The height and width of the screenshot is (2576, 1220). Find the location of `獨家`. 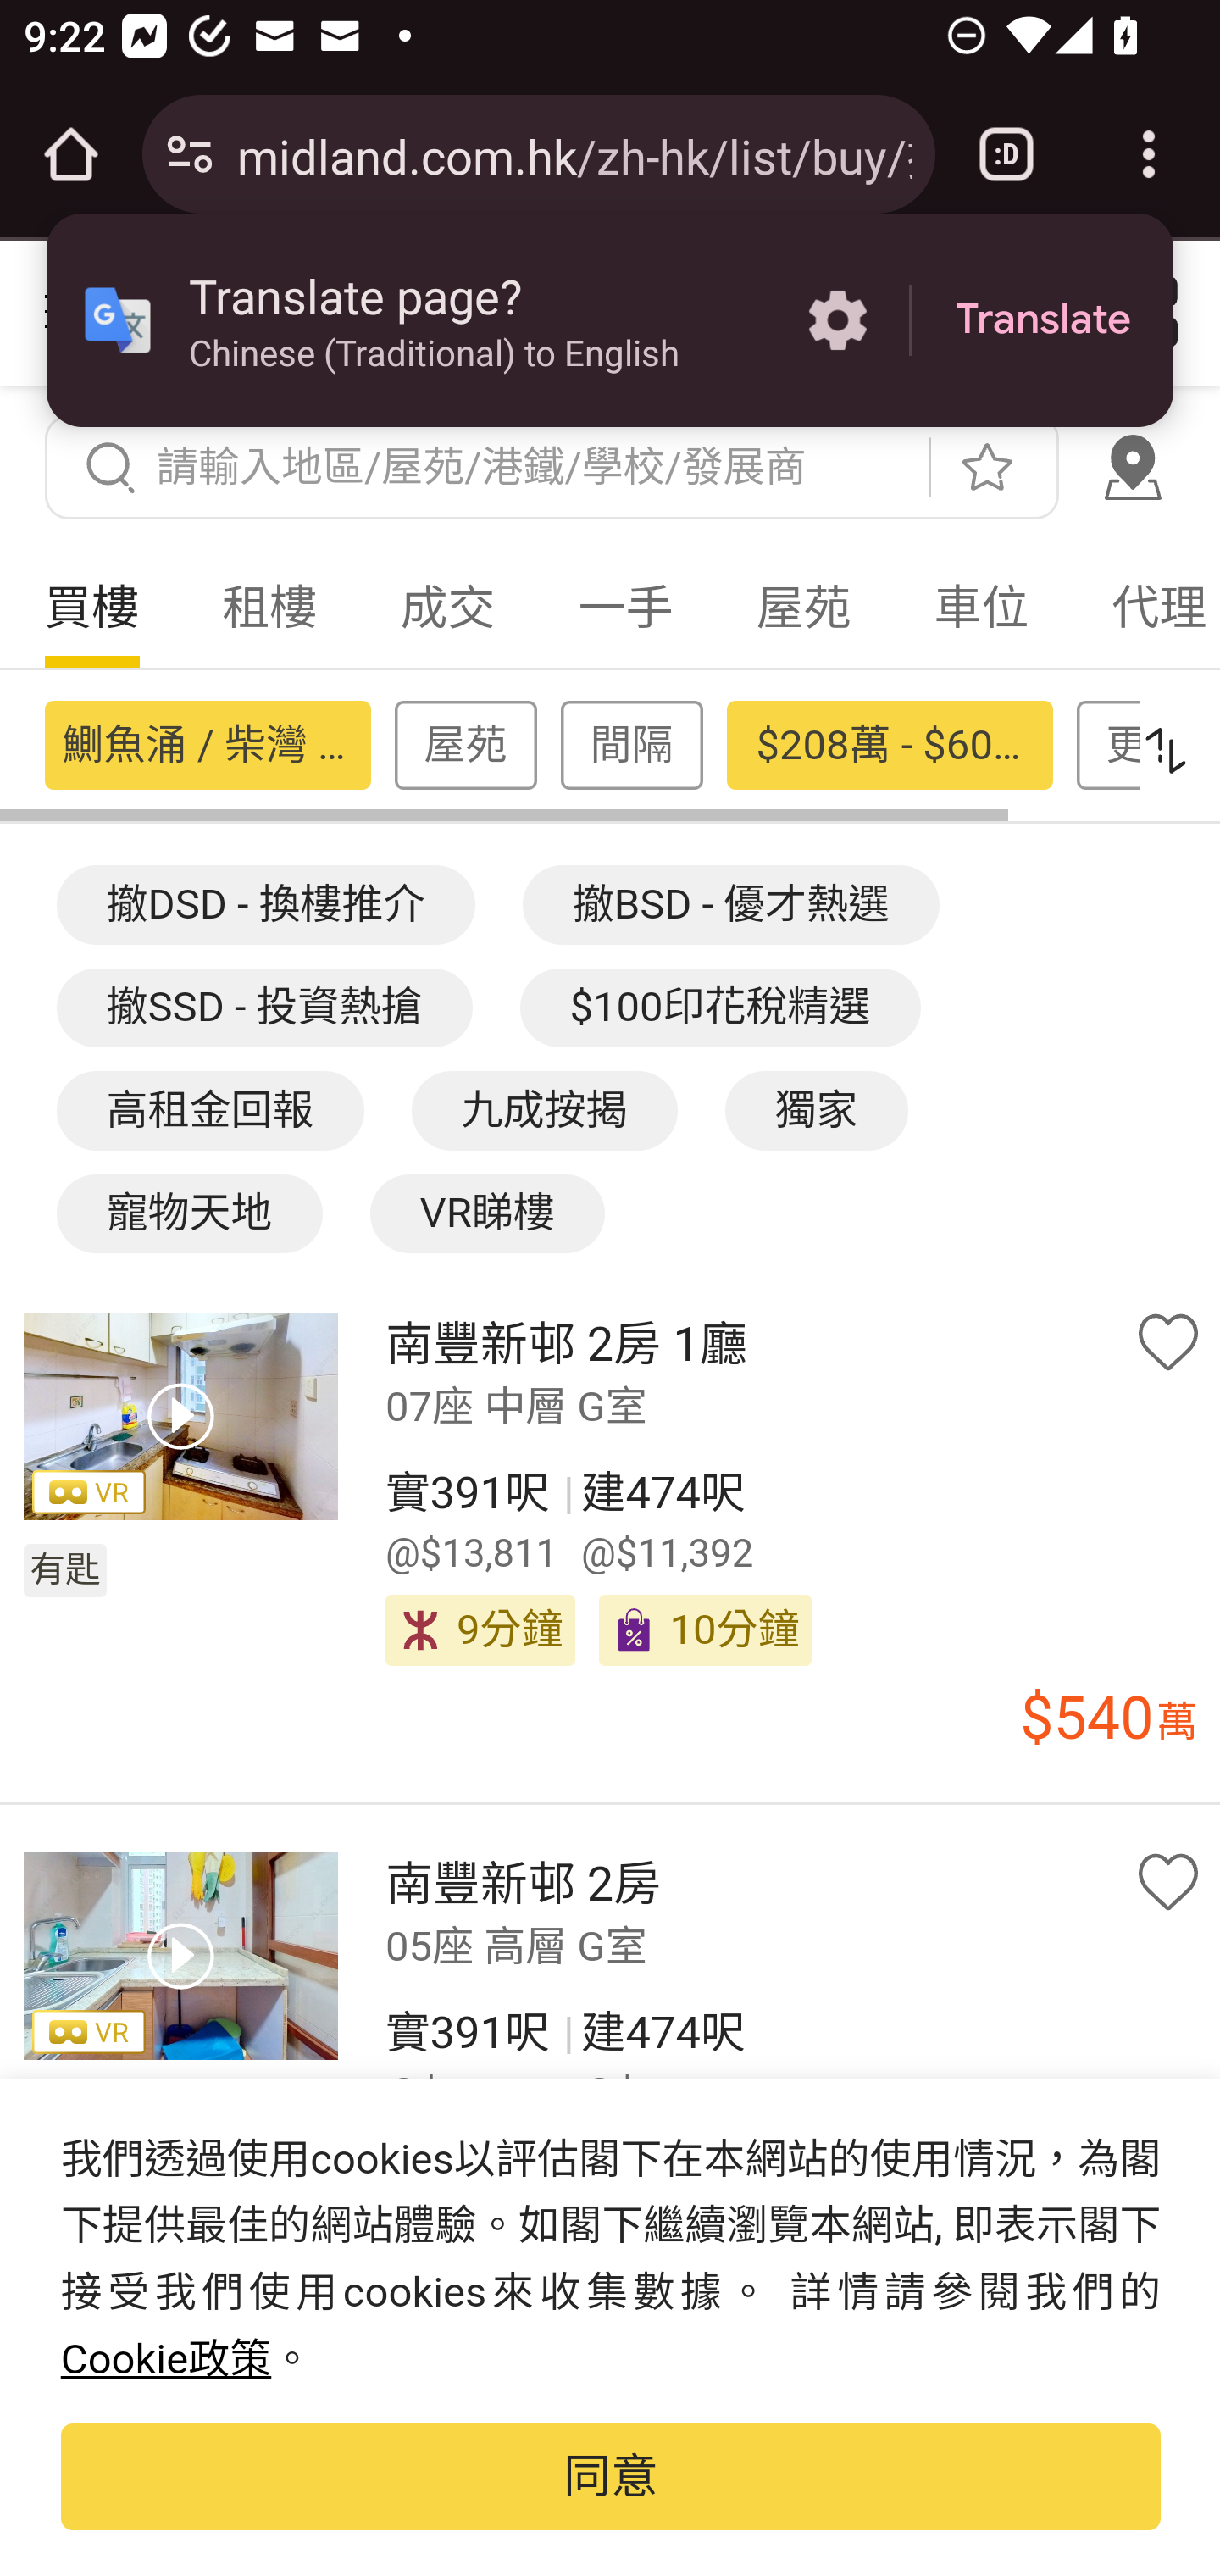

獨家 is located at coordinates (817, 1110).